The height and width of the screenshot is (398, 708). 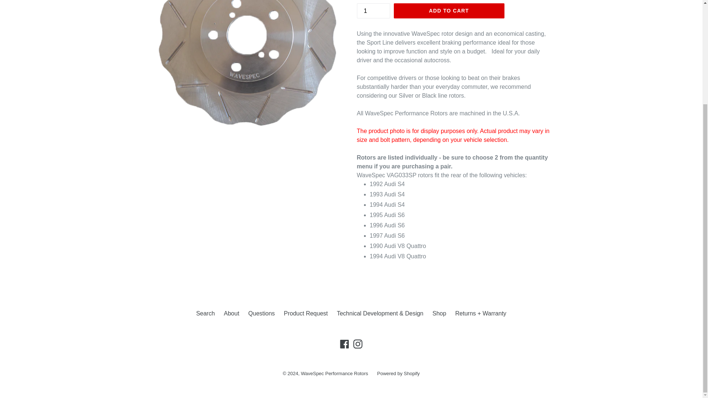 What do you see at coordinates (358, 344) in the screenshot?
I see `WaveSpec Performance Rotors on Instagram` at bounding box center [358, 344].